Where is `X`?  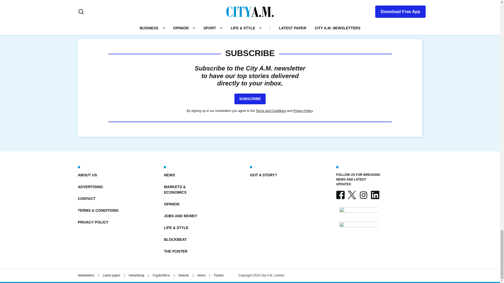
X is located at coordinates (352, 195).